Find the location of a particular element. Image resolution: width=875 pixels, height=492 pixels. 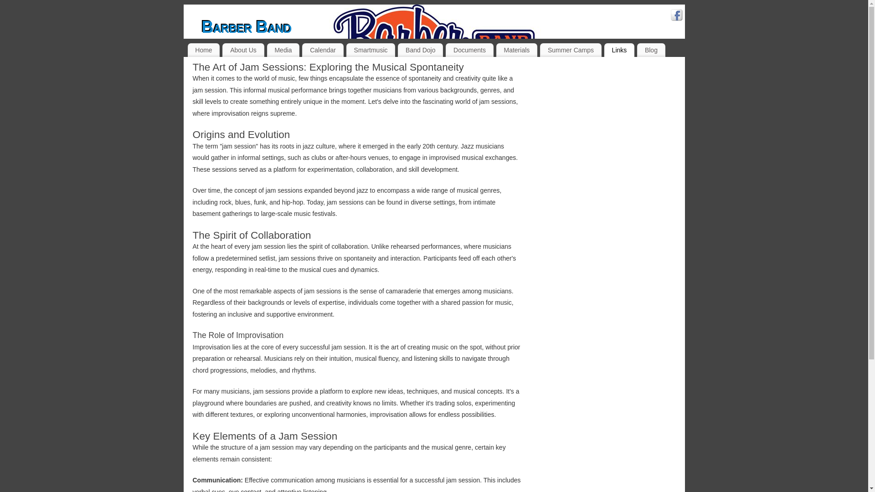

About Us is located at coordinates (243, 50).